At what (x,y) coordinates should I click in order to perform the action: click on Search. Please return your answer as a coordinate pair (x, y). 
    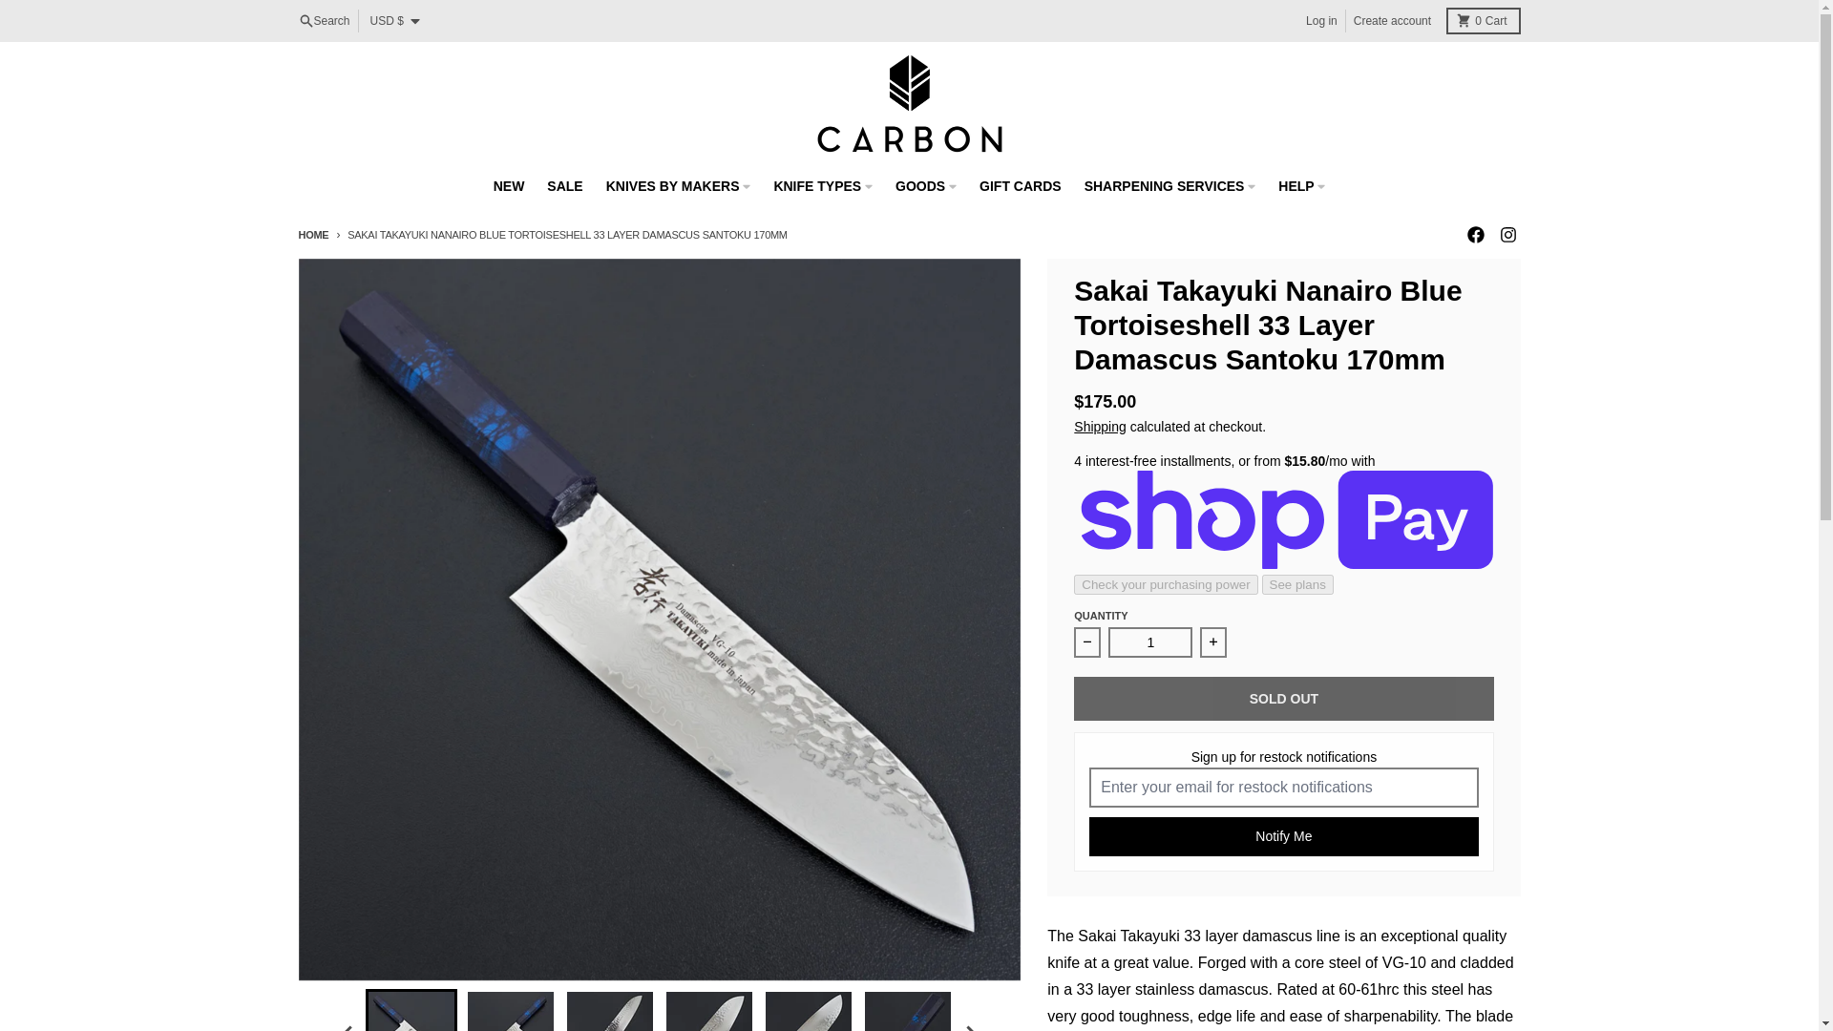
    Looking at the image, I should click on (1506, 234).